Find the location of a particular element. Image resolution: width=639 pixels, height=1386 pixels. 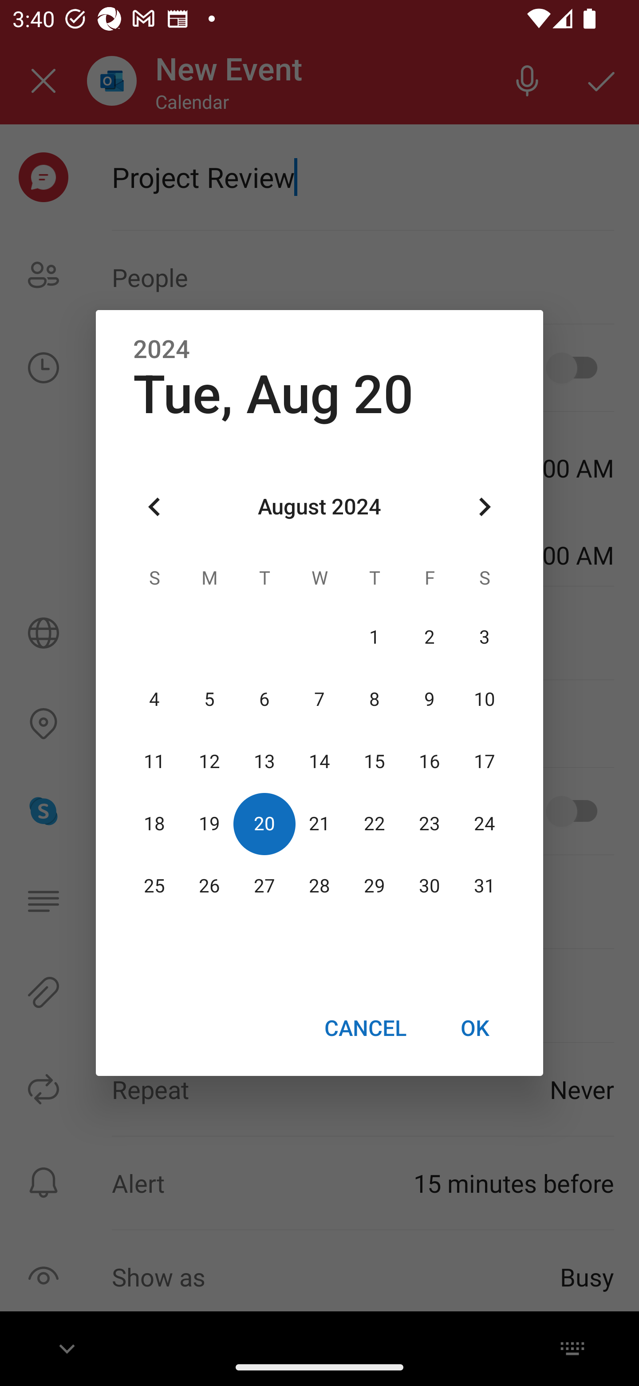

5 05 August 2024 is located at coordinates (209, 699).